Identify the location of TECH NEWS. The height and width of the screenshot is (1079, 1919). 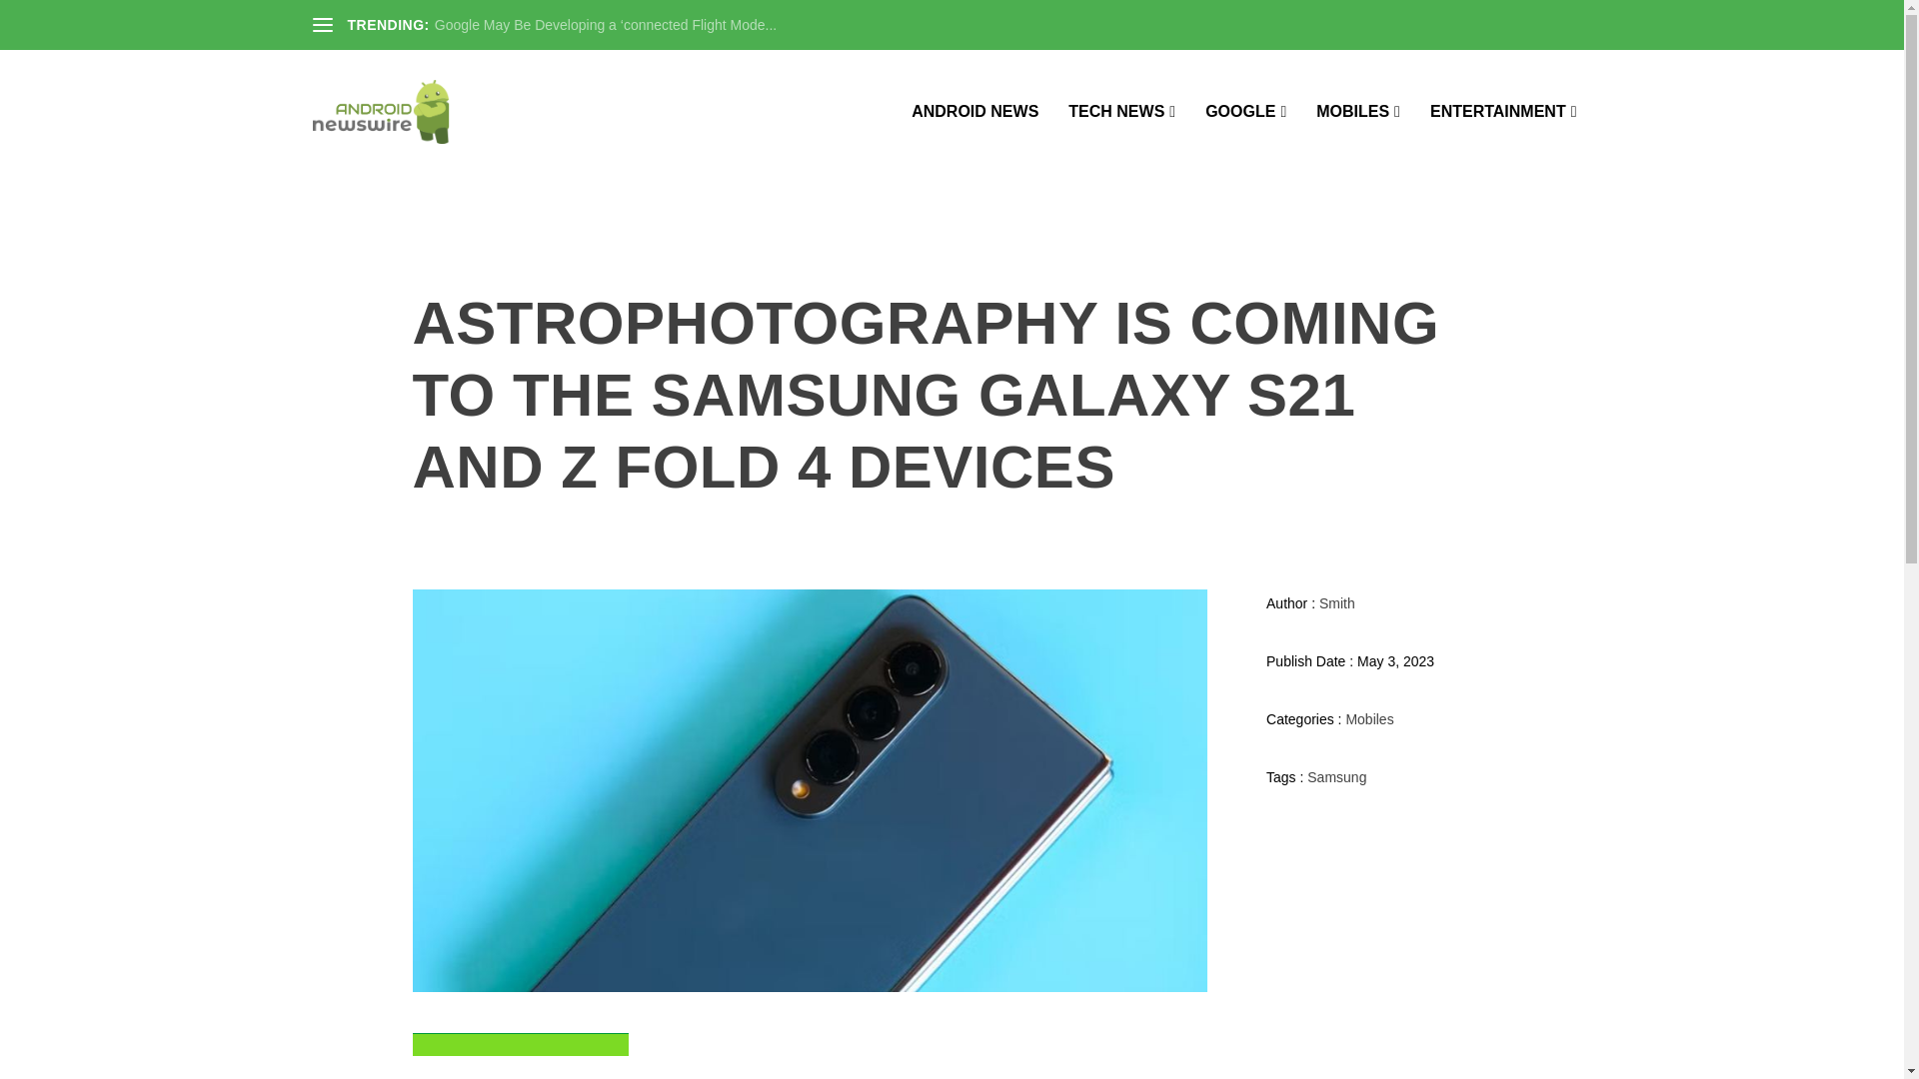
(1121, 138).